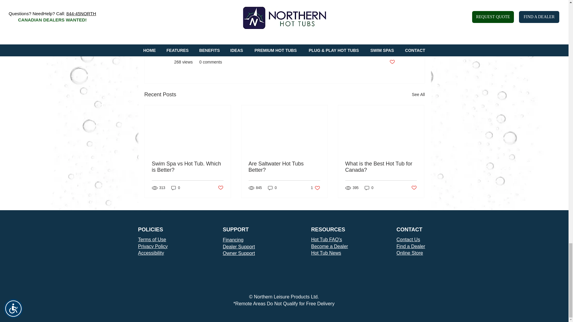 Image resolution: width=573 pixels, height=322 pixels. I want to click on Post not marked as liked, so click(220, 188).